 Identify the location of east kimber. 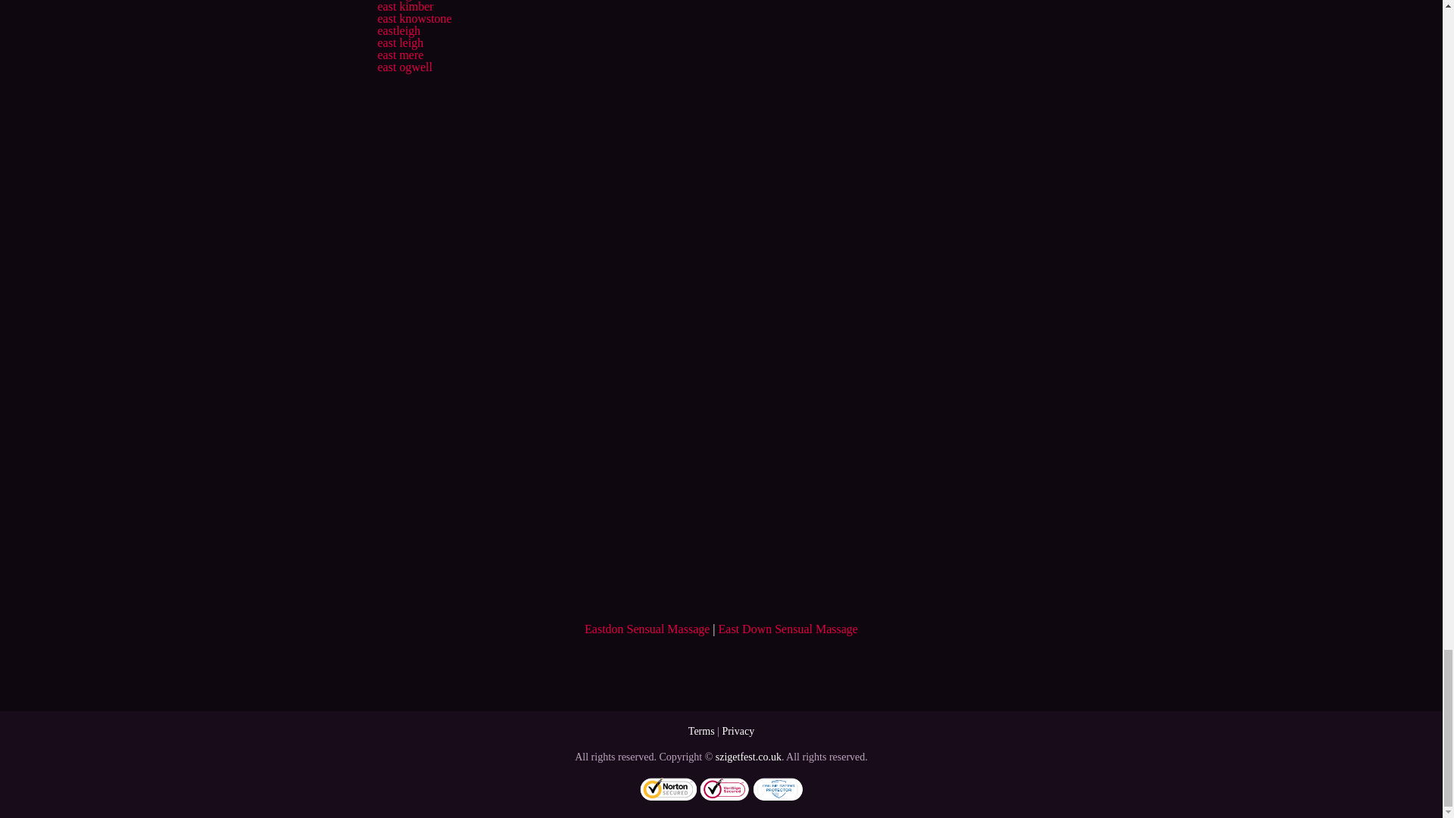
(404, 6).